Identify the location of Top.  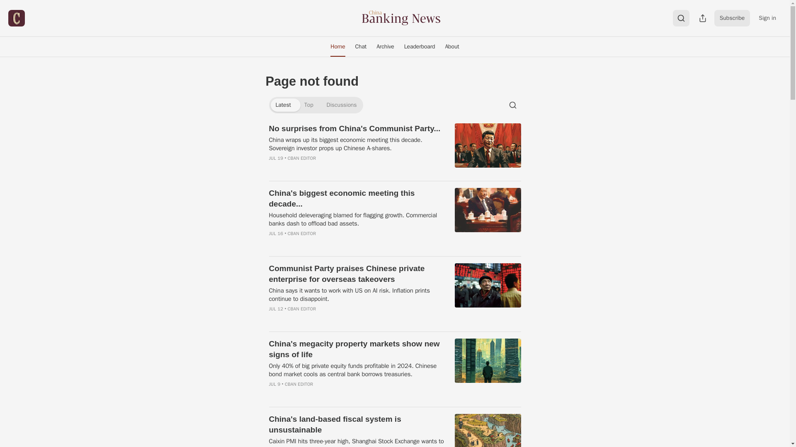
(308, 105).